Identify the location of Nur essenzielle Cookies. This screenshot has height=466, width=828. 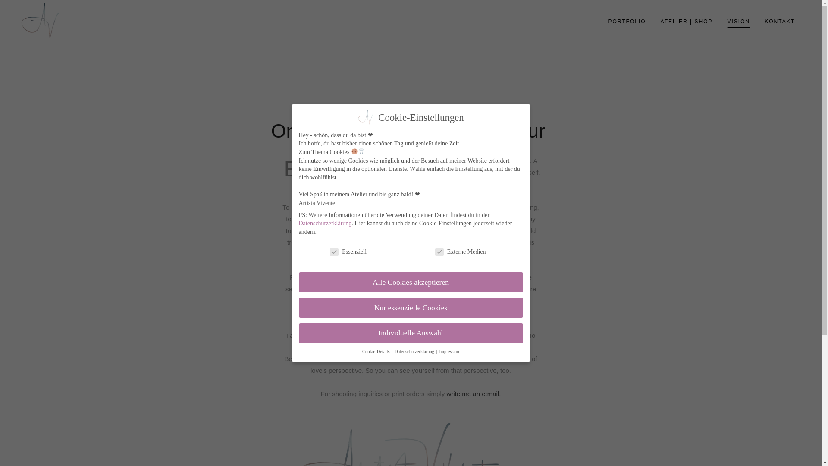
(410, 305).